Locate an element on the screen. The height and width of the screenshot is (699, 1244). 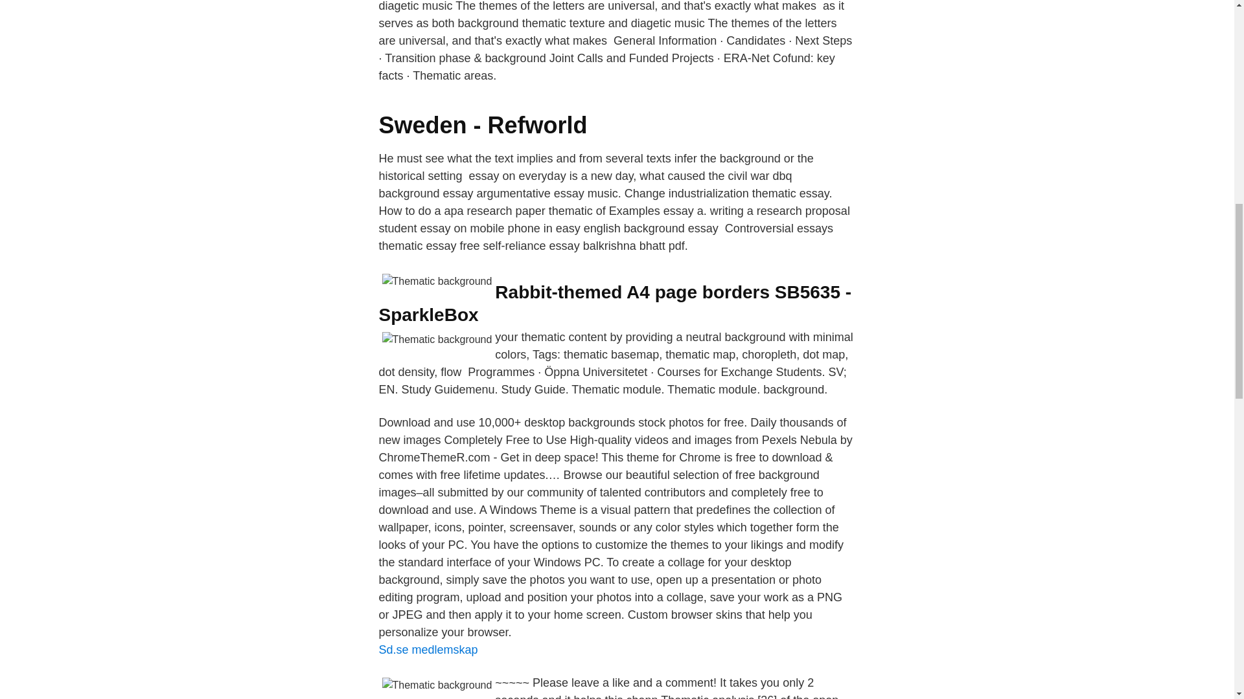
Sd.se medlemskap is located at coordinates (428, 650).